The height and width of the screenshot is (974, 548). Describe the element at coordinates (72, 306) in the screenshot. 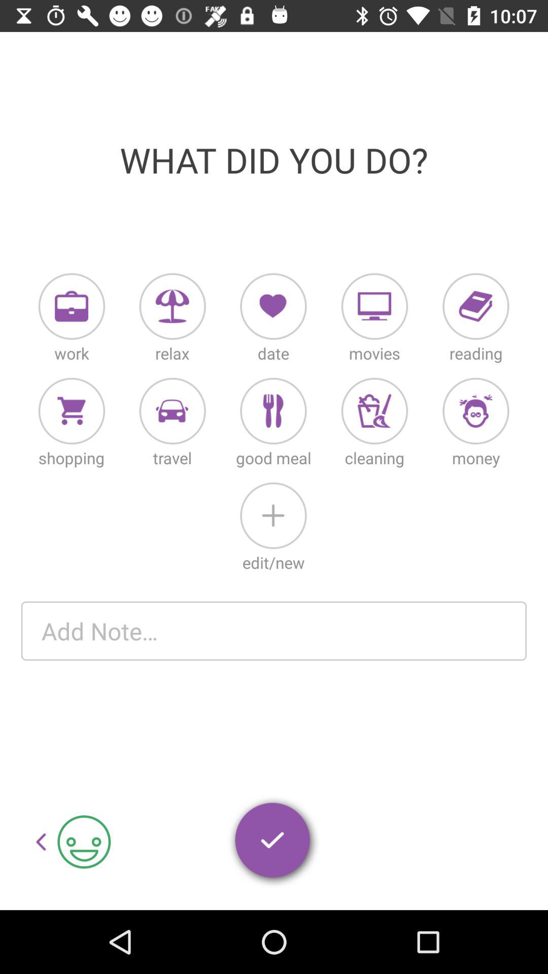

I see `select work` at that location.